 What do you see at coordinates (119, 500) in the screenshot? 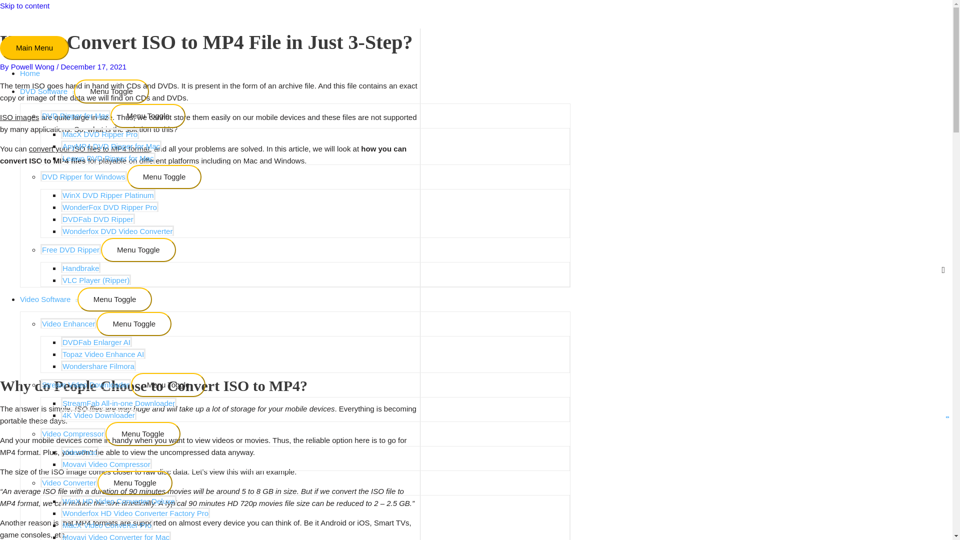
I see `WinX HD Video Converter Deluxe` at bounding box center [119, 500].